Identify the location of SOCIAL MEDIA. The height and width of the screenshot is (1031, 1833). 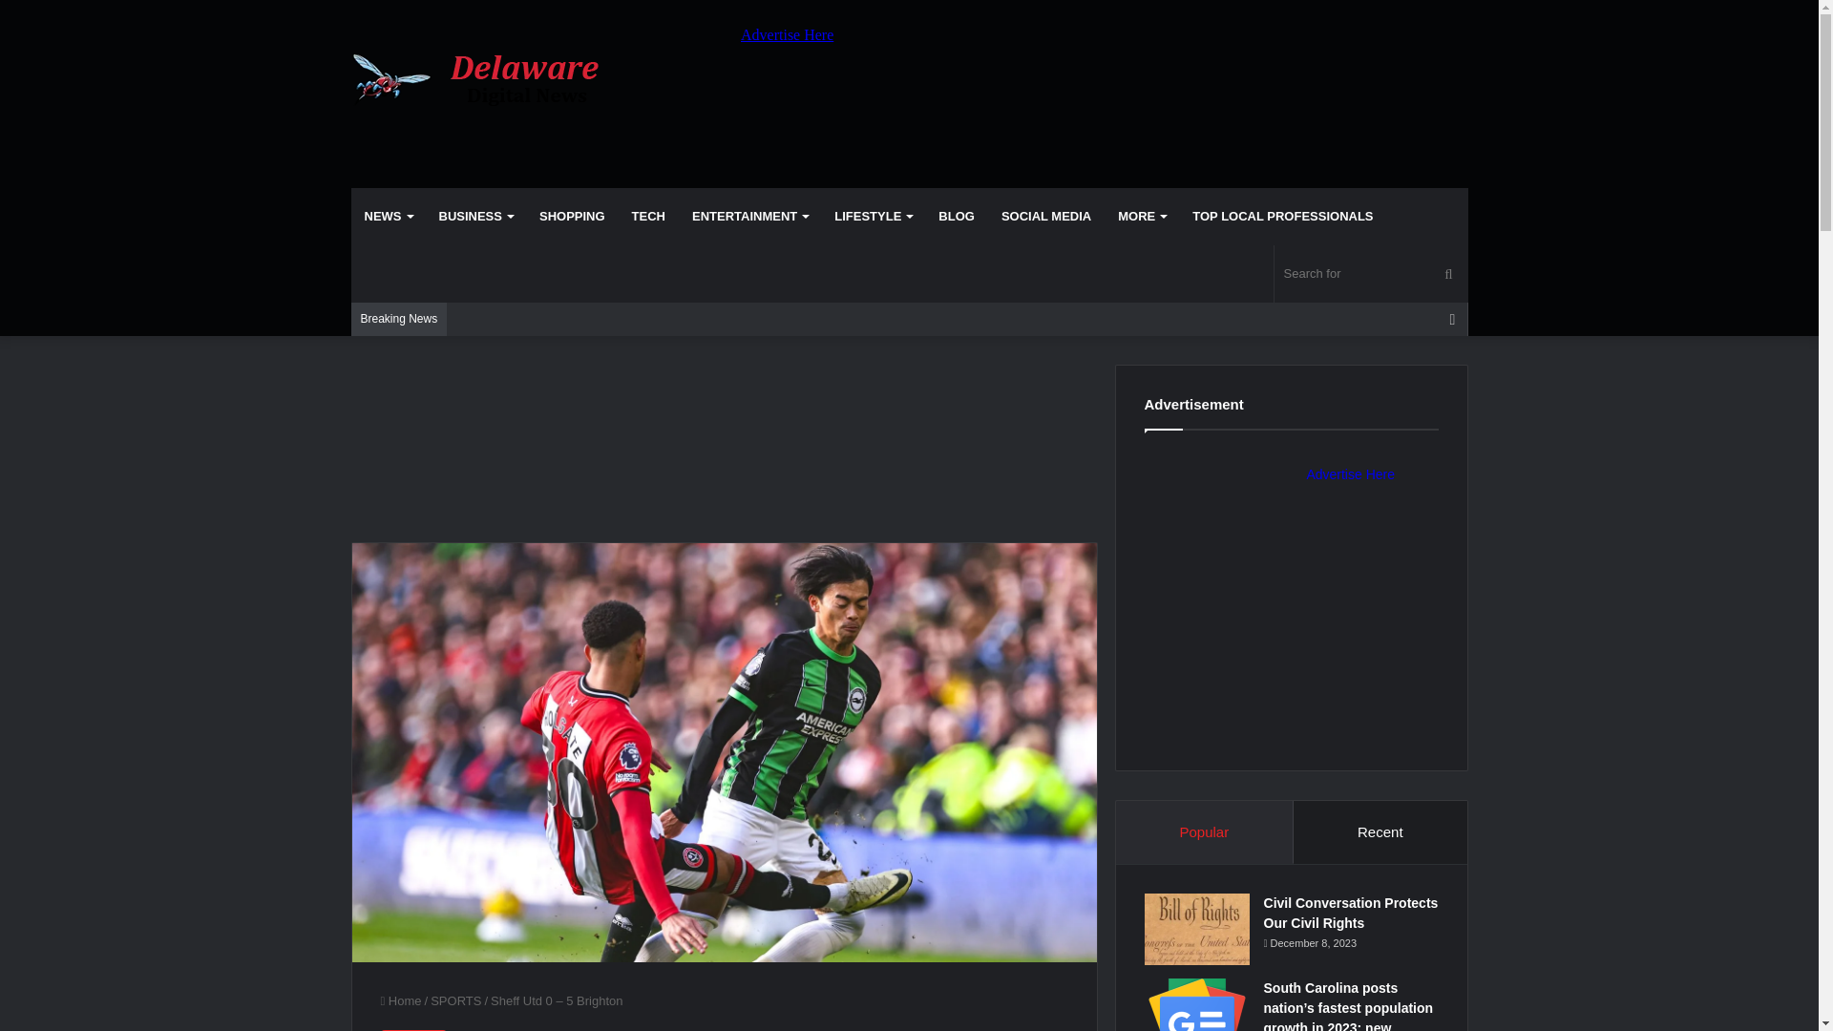
(1046, 216).